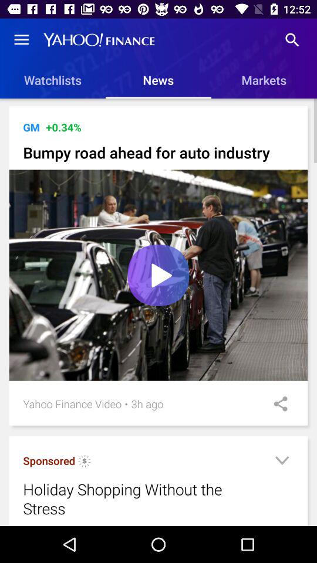  Describe the element at coordinates (21, 40) in the screenshot. I see `turn off the item above watchlists icon` at that location.